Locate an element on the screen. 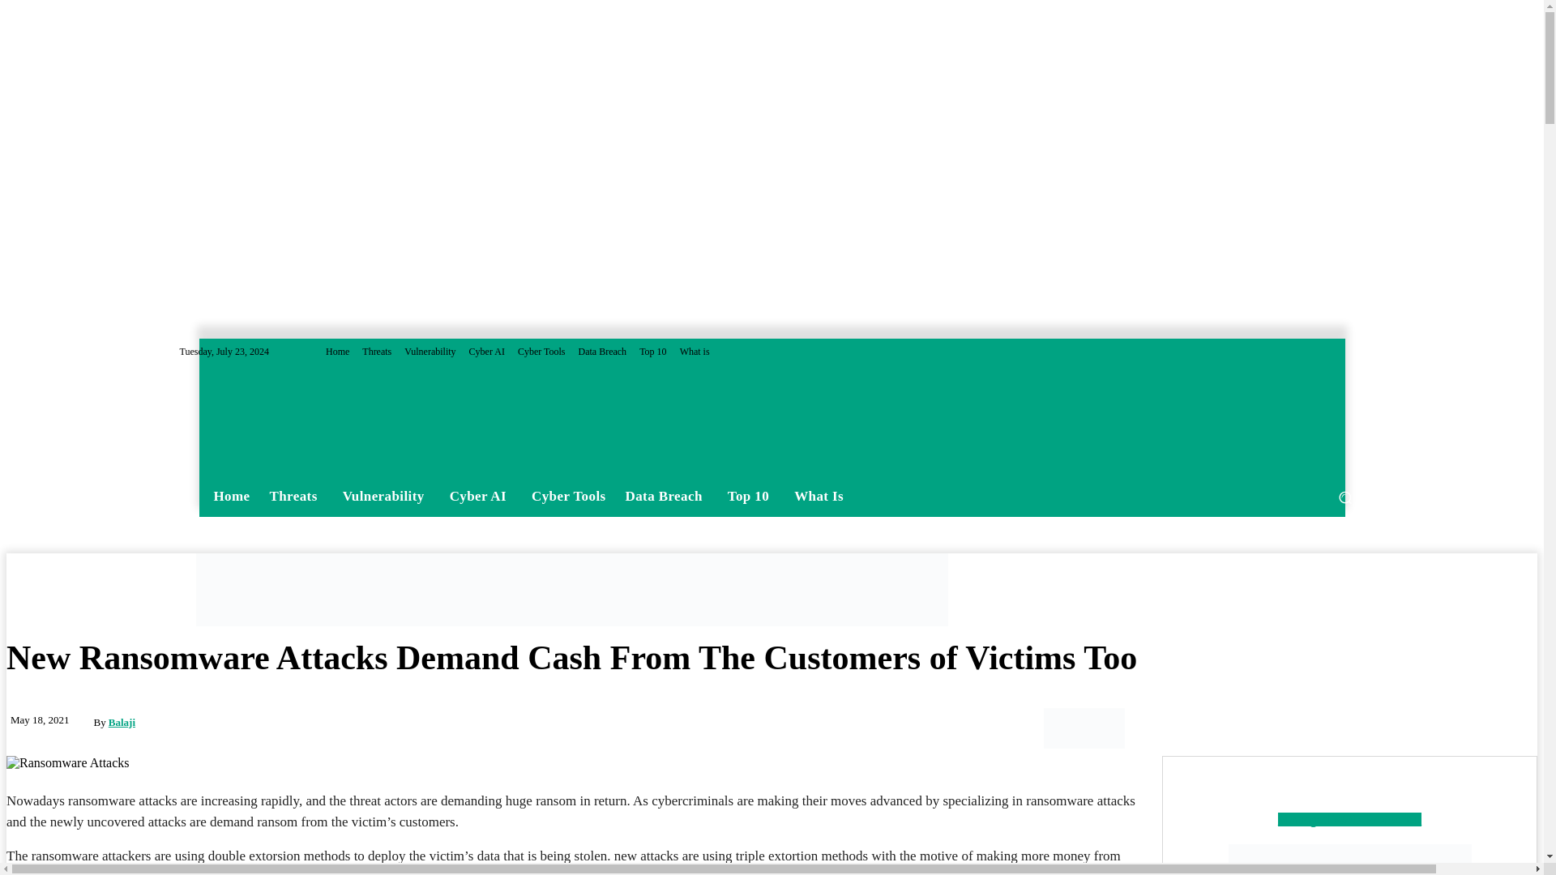 This screenshot has width=1556, height=875. Twitter is located at coordinates (1353, 352).